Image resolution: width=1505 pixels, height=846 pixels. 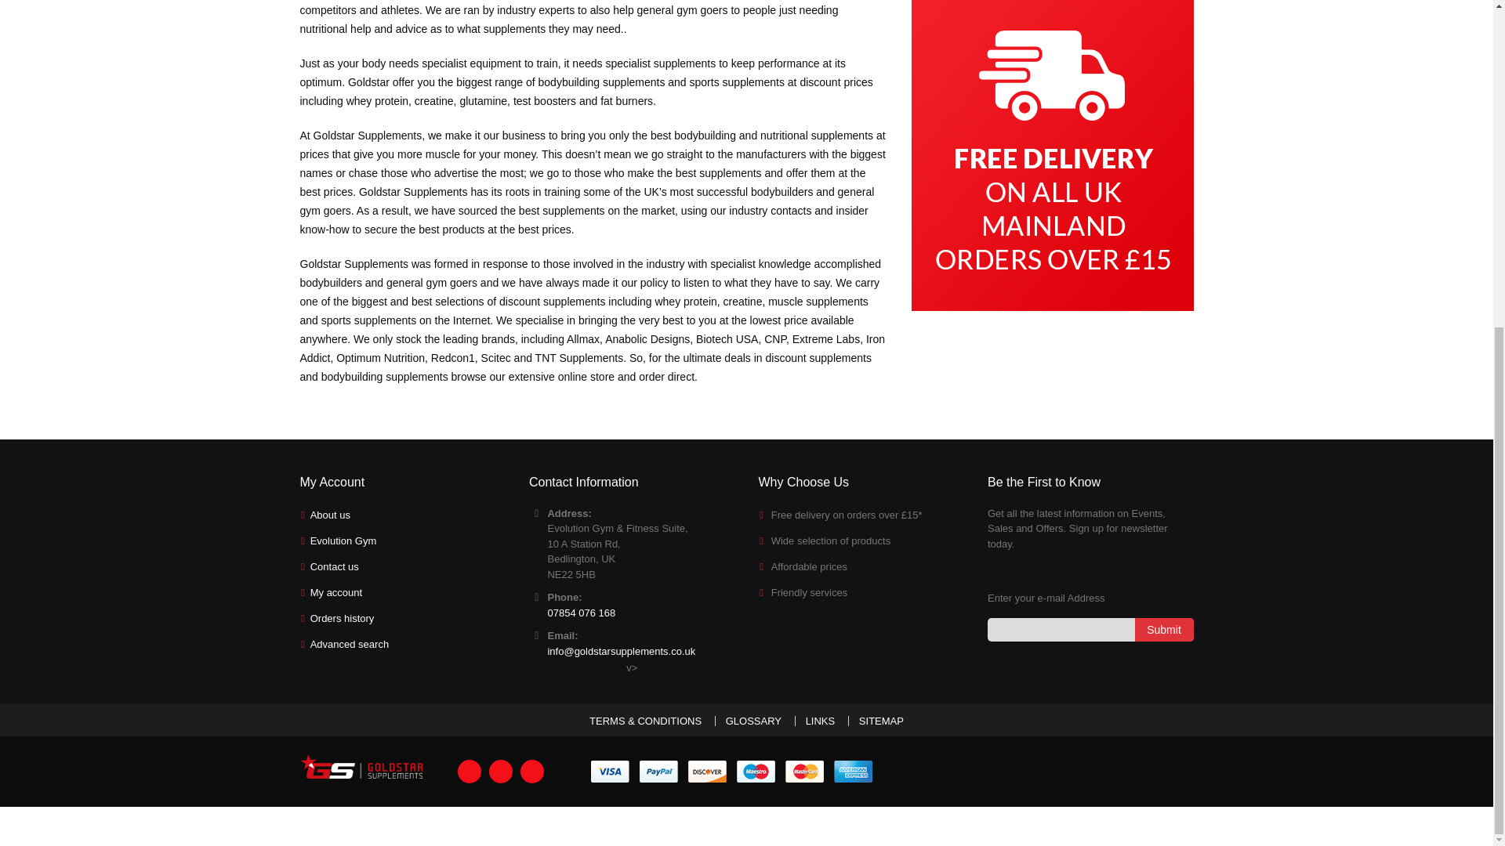 What do you see at coordinates (1163, 628) in the screenshot?
I see `Submit` at bounding box center [1163, 628].